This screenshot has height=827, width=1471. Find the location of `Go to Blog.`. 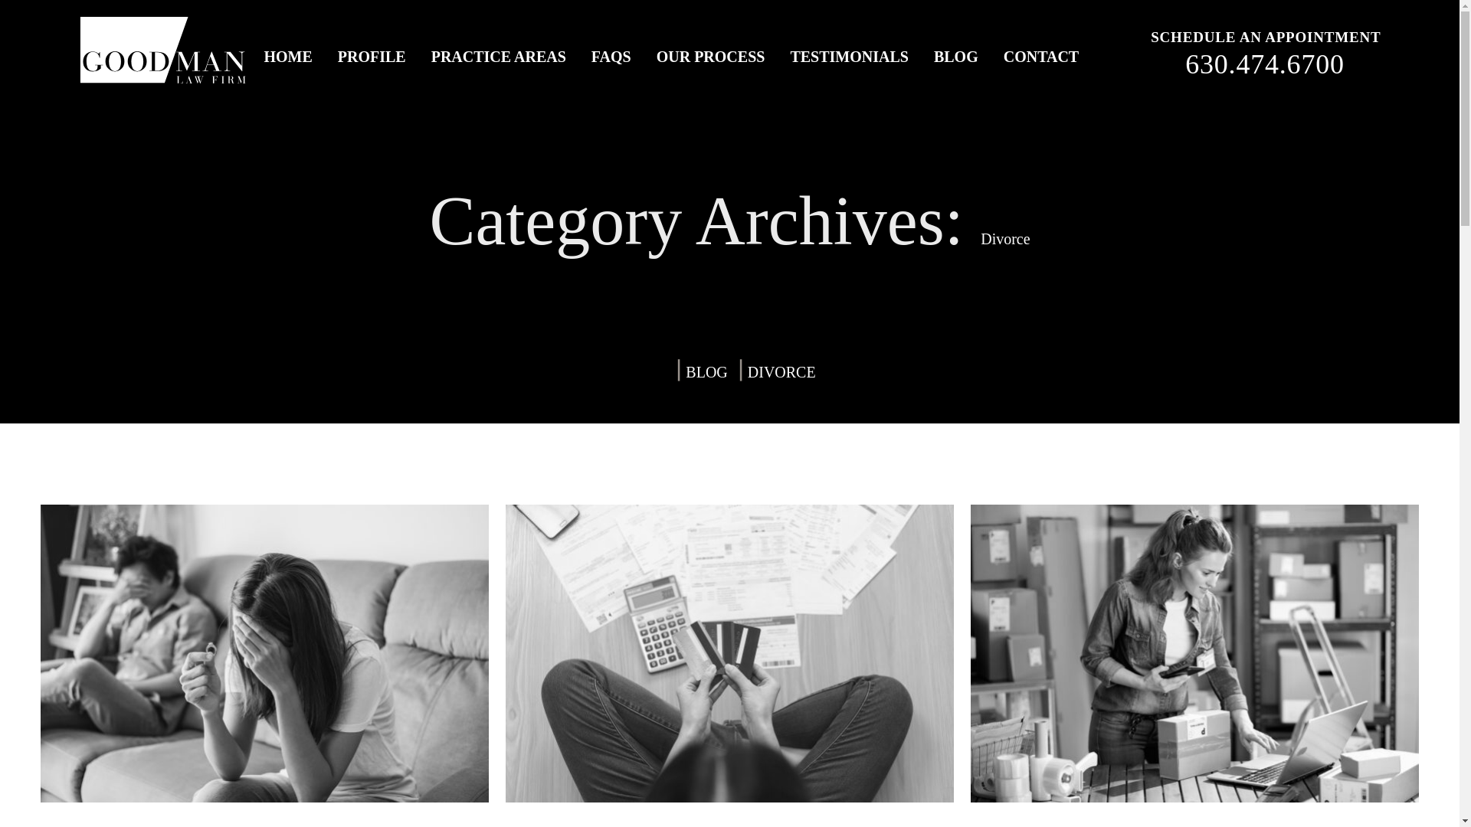

Go to Blog. is located at coordinates (706, 371).